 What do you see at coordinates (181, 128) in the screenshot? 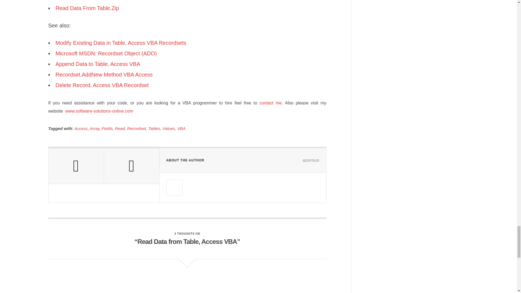
I see `VBA` at bounding box center [181, 128].